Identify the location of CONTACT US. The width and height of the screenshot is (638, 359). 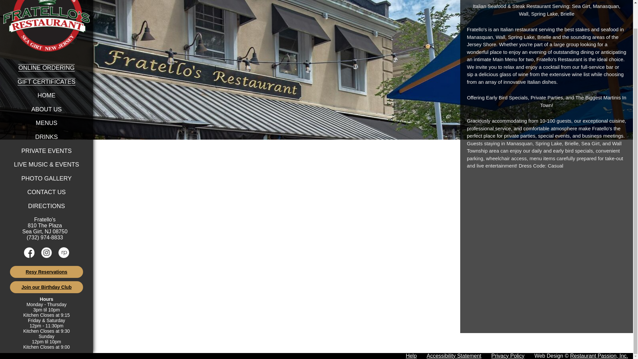
(47, 192).